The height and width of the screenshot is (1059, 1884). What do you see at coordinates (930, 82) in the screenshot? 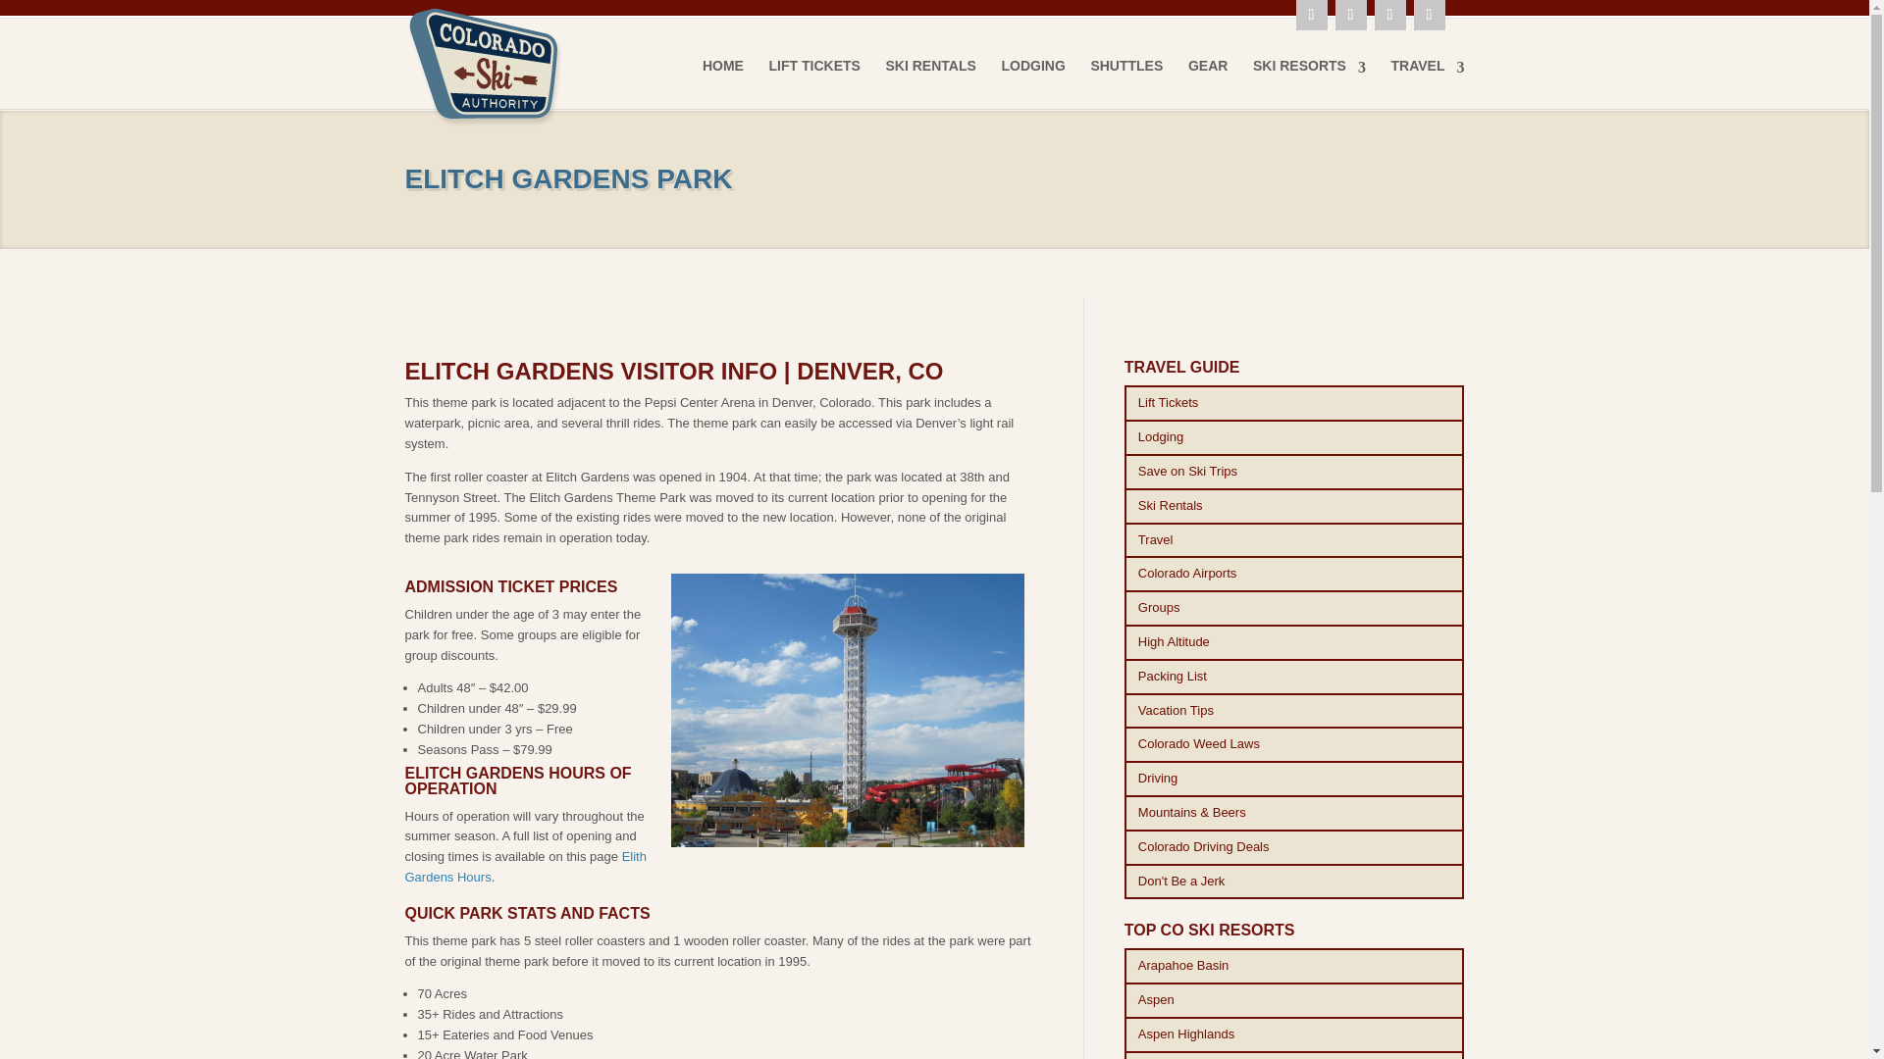
I see `SKI RENTALS` at bounding box center [930, 82].